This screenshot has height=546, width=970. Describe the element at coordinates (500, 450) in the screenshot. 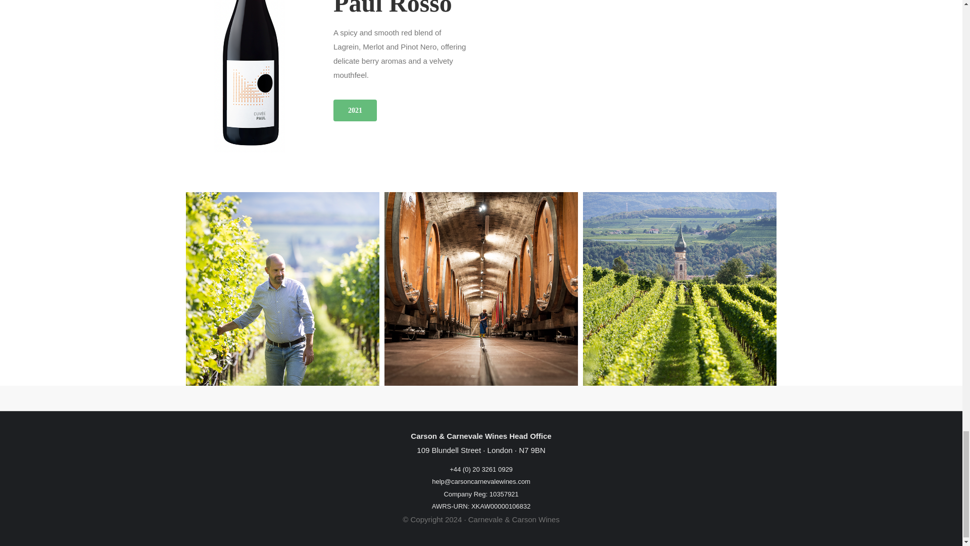

I see `London` at that location.